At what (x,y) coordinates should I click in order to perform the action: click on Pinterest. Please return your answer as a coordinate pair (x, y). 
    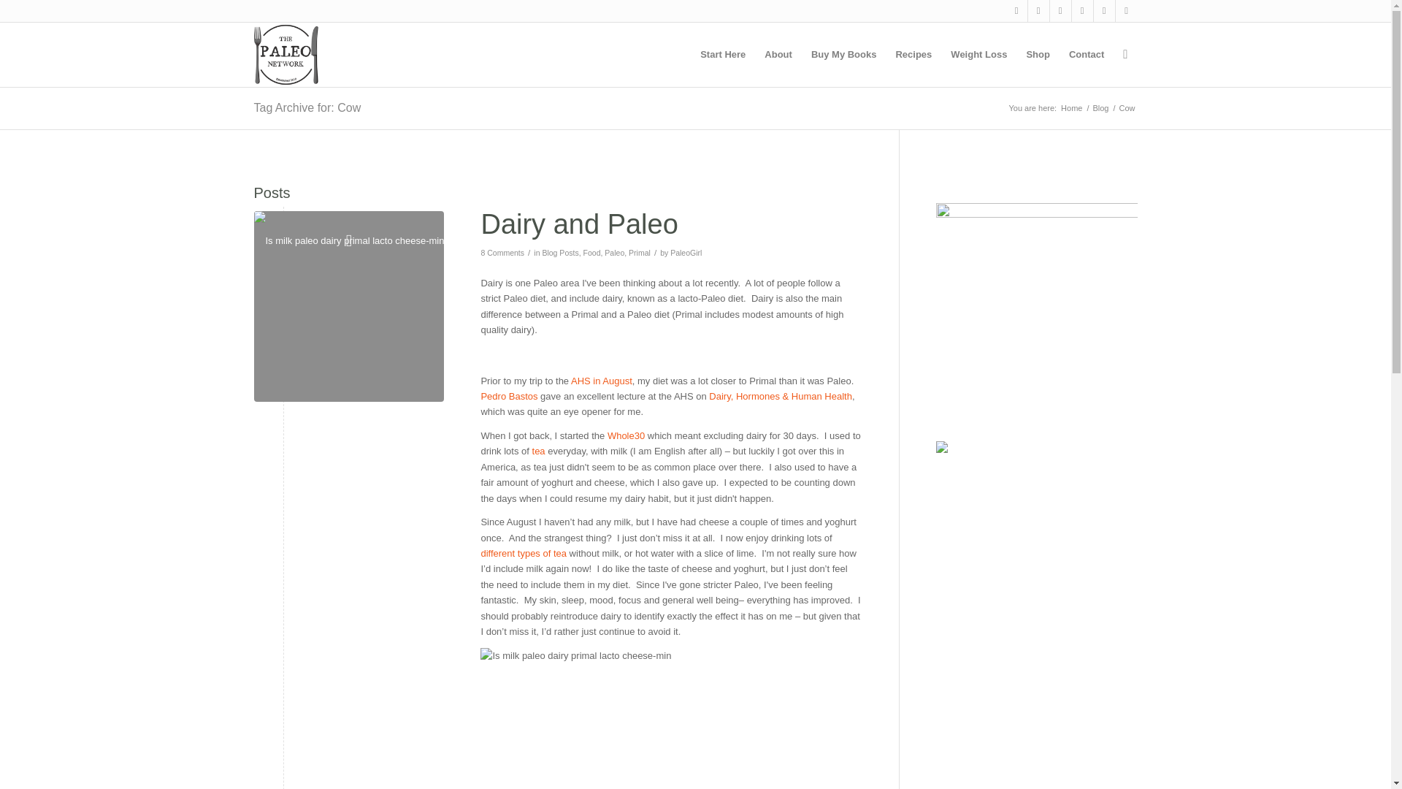
    Looking at the image, I should click on (1060, 11).